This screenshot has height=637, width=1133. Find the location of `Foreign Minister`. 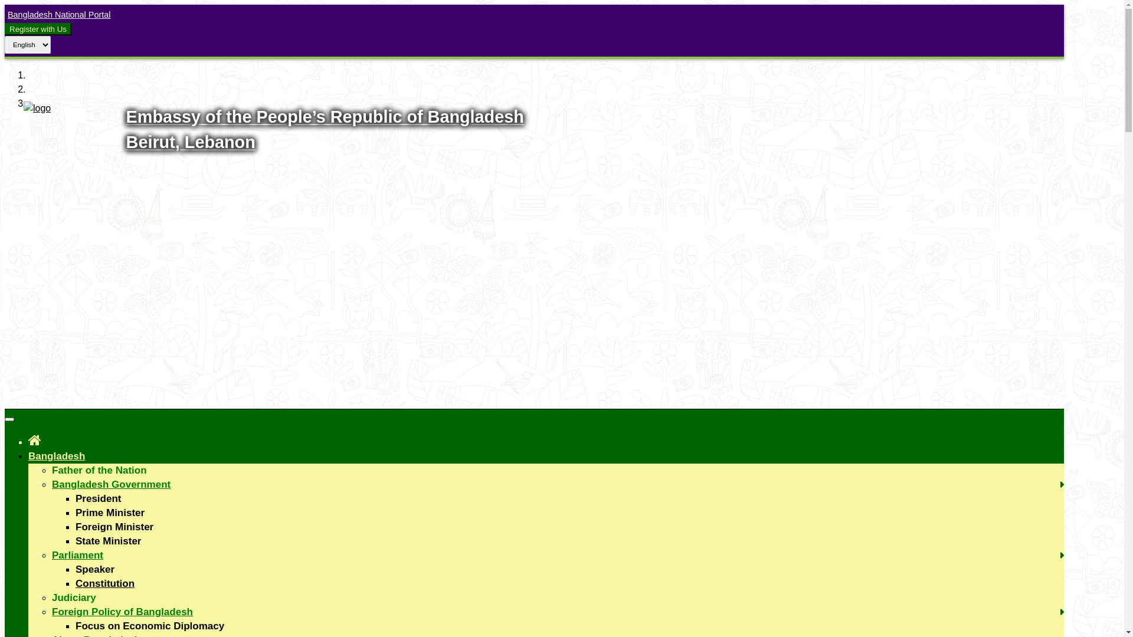

Foreign Minister is located at coordinates (114, 527).